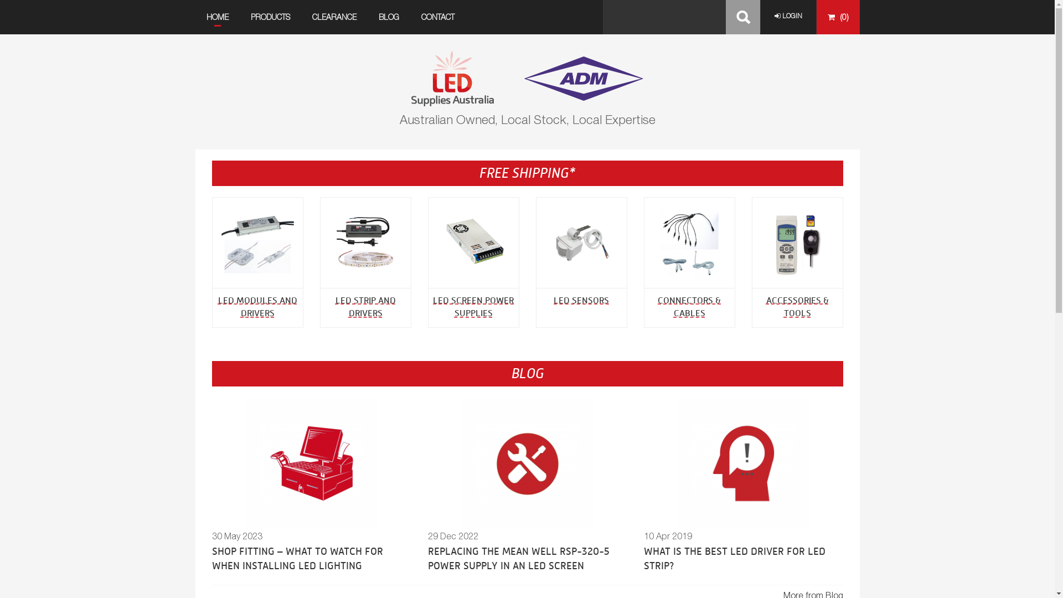  What do you see at coordinates (806, 251) in the screenshot?
I see `accessories_and_tools` at bounding box center [806, 251].